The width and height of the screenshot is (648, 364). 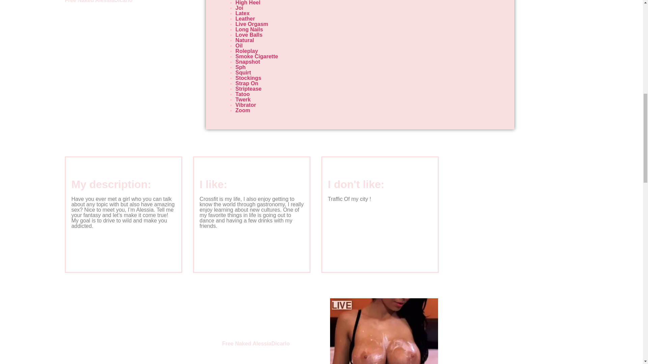 I want to click on Twerk, so click(x=243, y=99).